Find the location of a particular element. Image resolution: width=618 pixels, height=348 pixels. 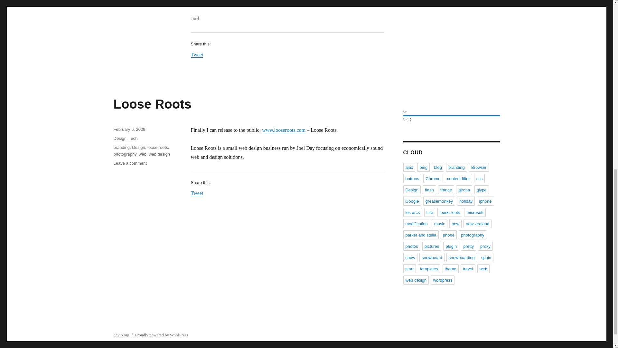

Tweet is located at coordinates (121, 148).